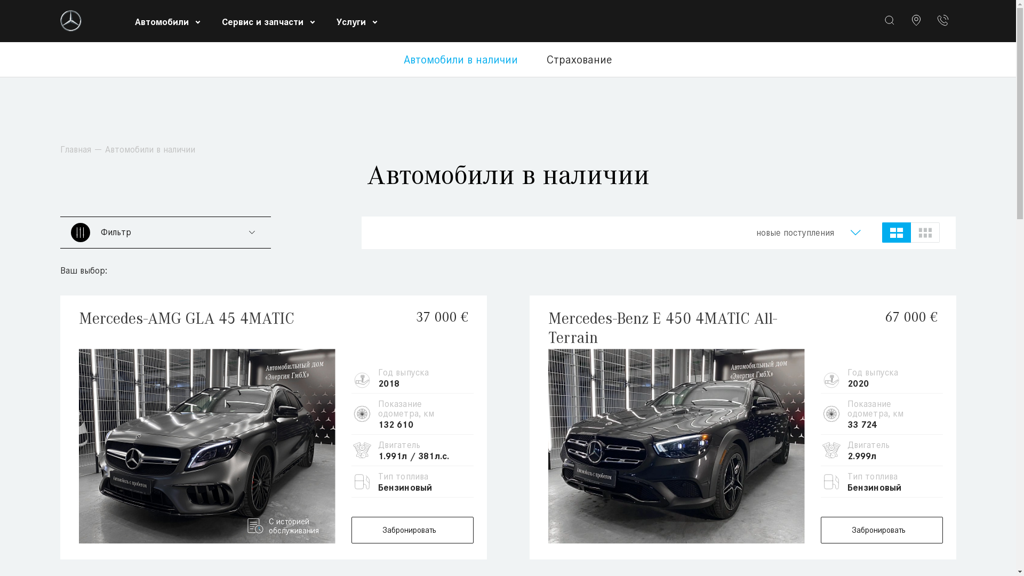  I want to click on Mercedes-AMG GLA 45 4MATIC, so click(217, 329).